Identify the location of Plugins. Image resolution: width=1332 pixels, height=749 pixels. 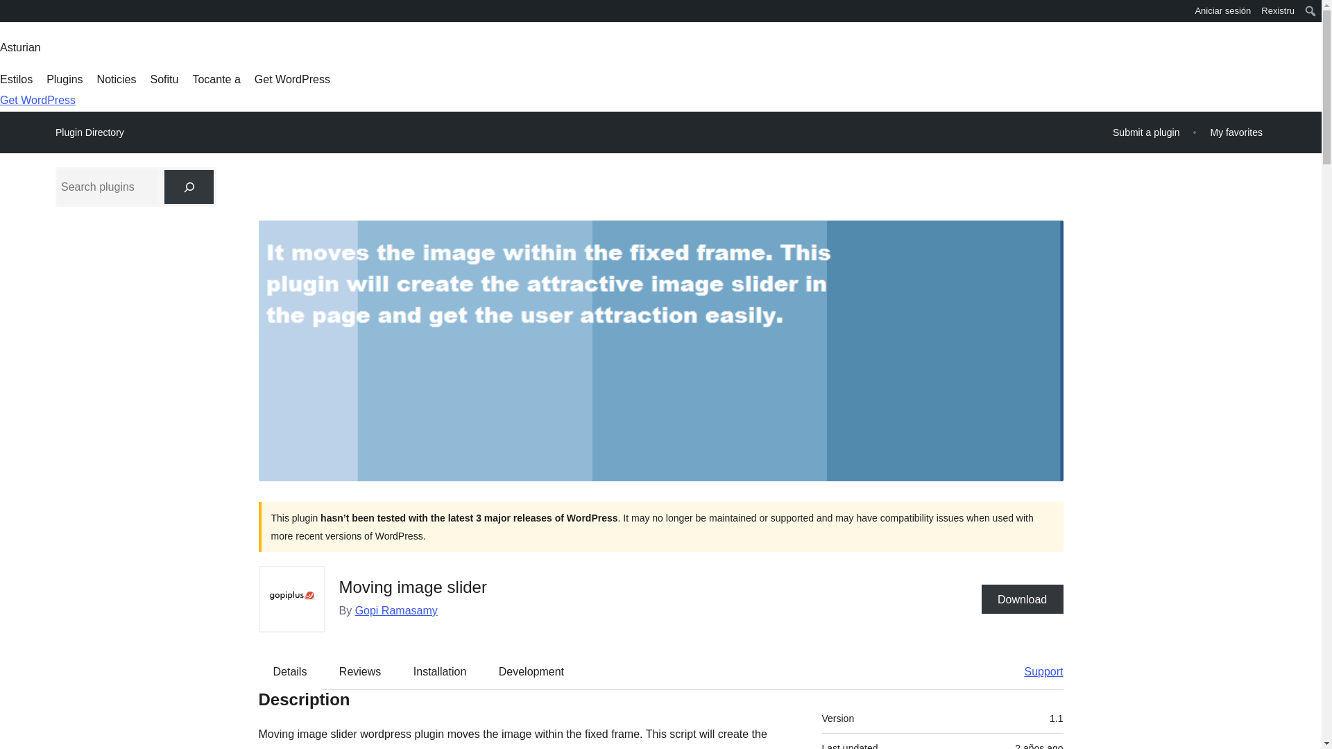
(65, 79).